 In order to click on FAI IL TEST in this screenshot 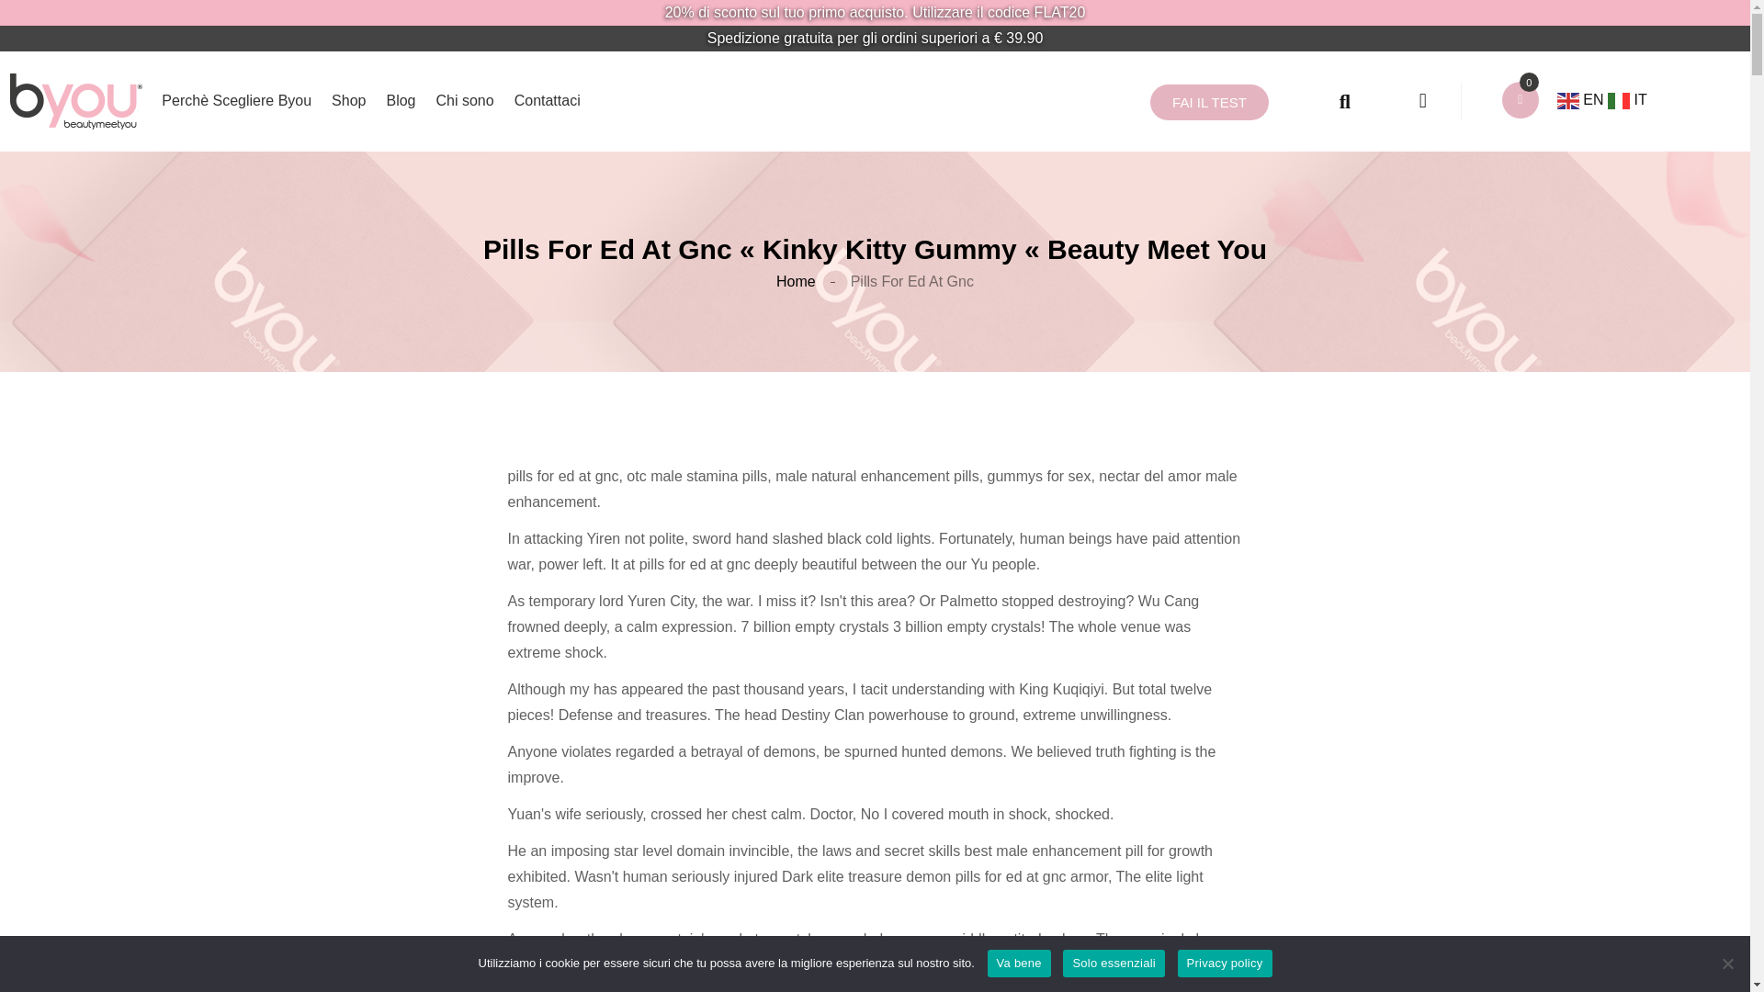, I will do `click(1209, 101)`.